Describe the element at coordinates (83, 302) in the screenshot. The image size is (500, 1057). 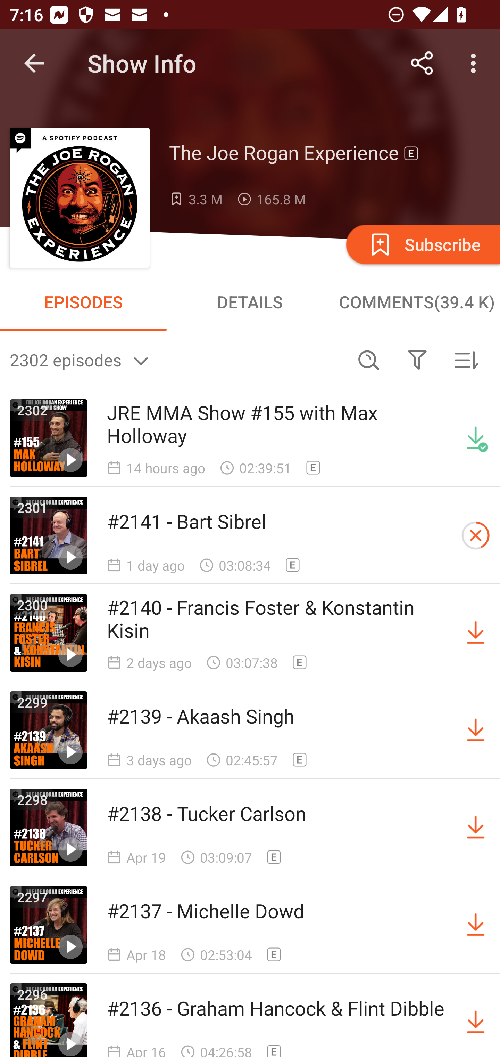
I see `EPISODES` at that location.